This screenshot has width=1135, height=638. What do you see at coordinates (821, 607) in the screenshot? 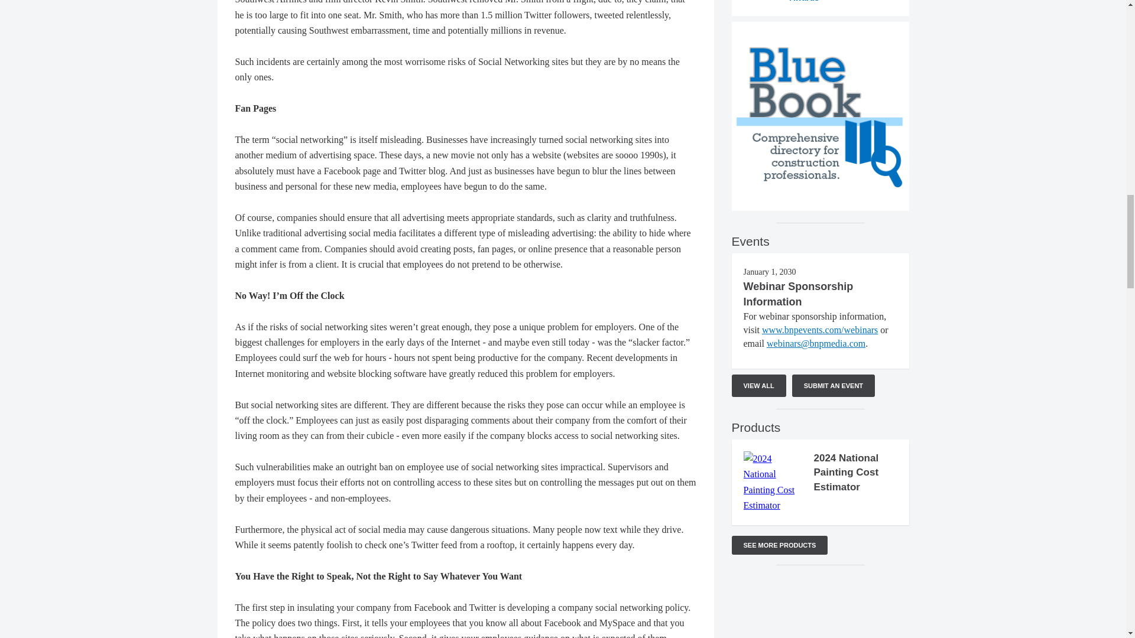
I see `Interaction questions` at bounding box center [821, 607].